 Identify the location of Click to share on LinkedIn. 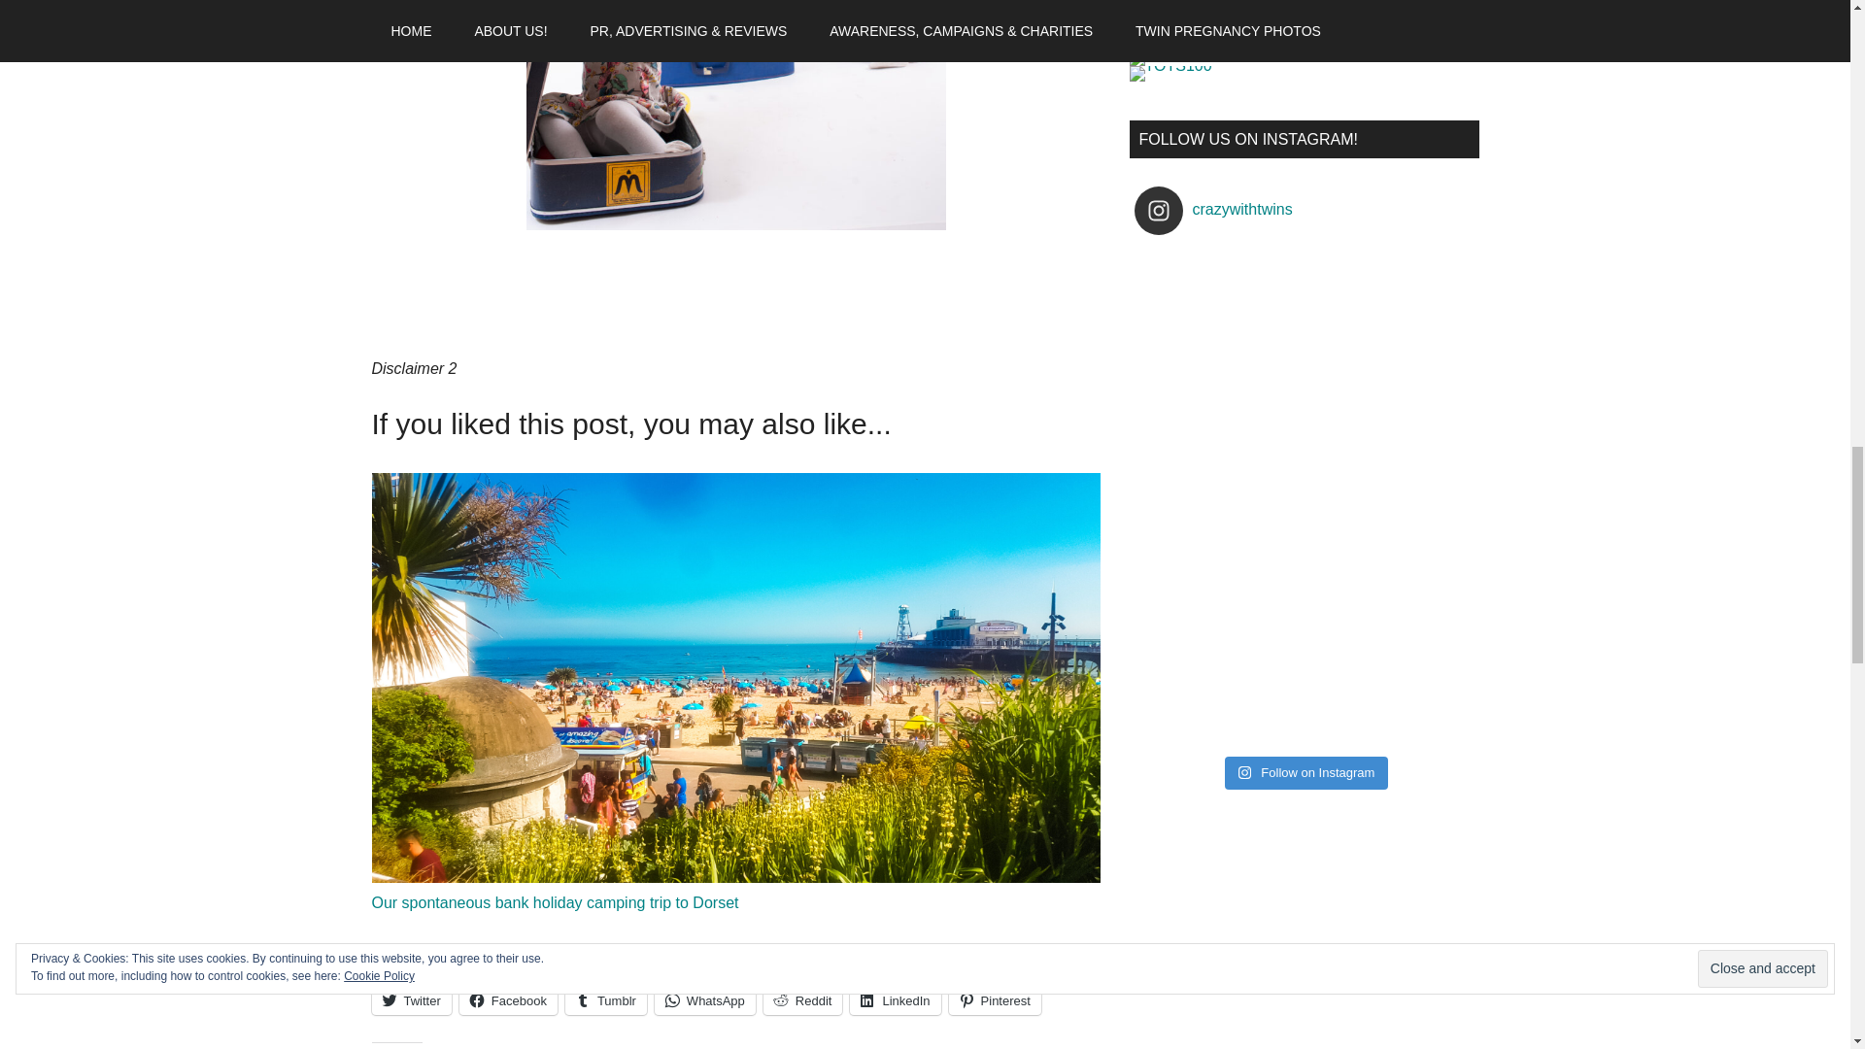
(895, 1000).